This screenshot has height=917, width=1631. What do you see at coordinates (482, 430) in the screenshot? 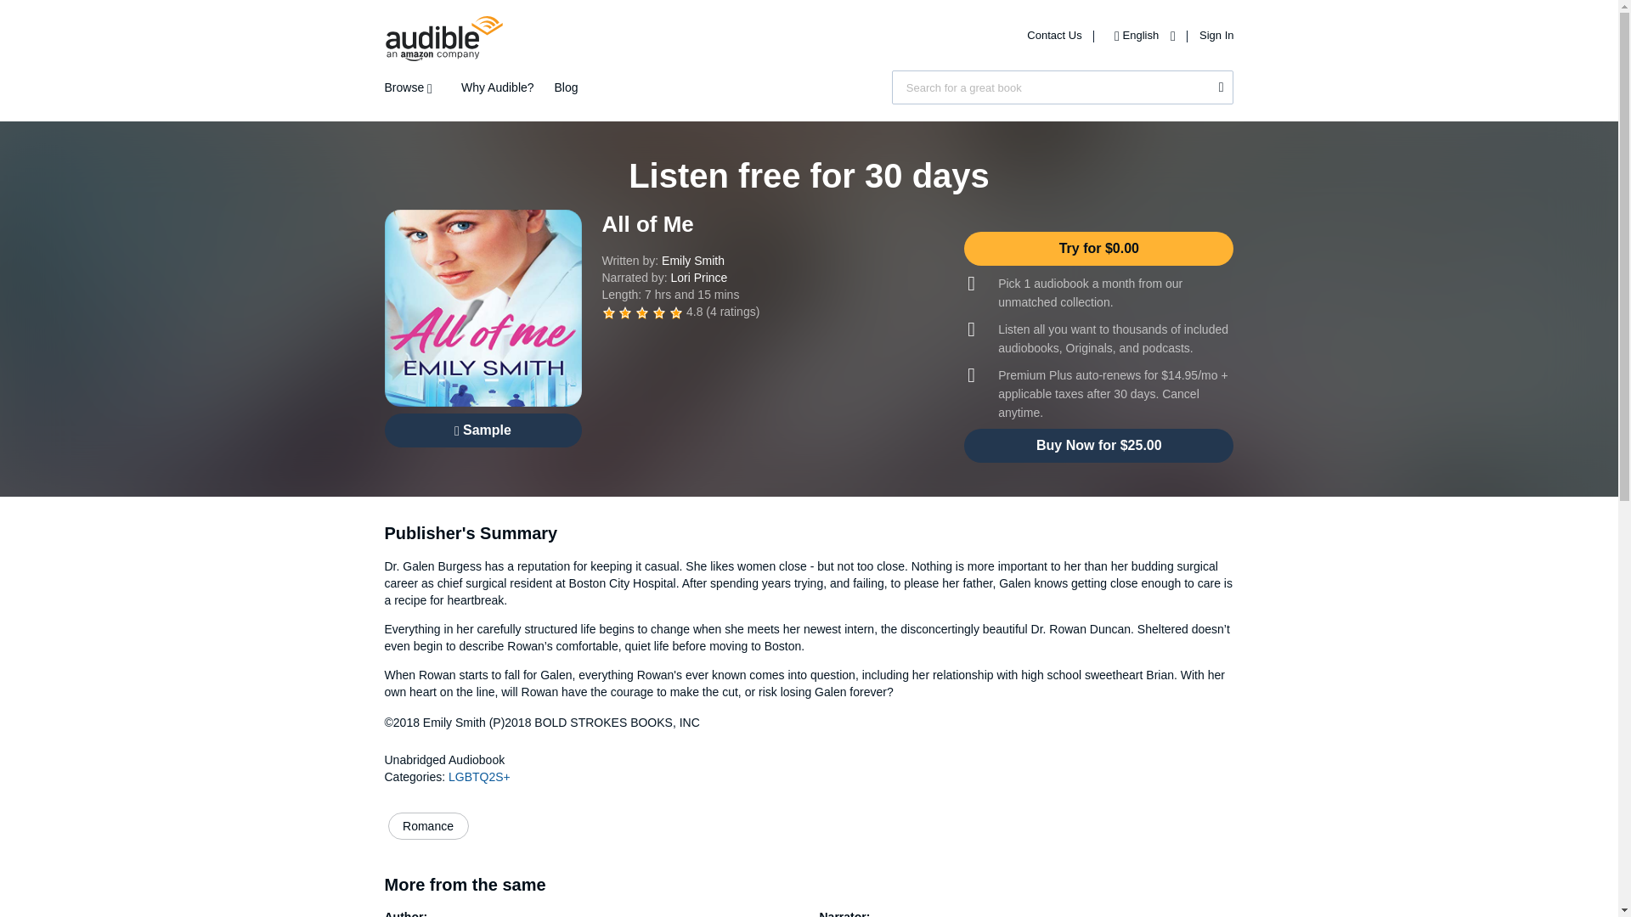
I see `Sample` at bounding box center [482, 430].